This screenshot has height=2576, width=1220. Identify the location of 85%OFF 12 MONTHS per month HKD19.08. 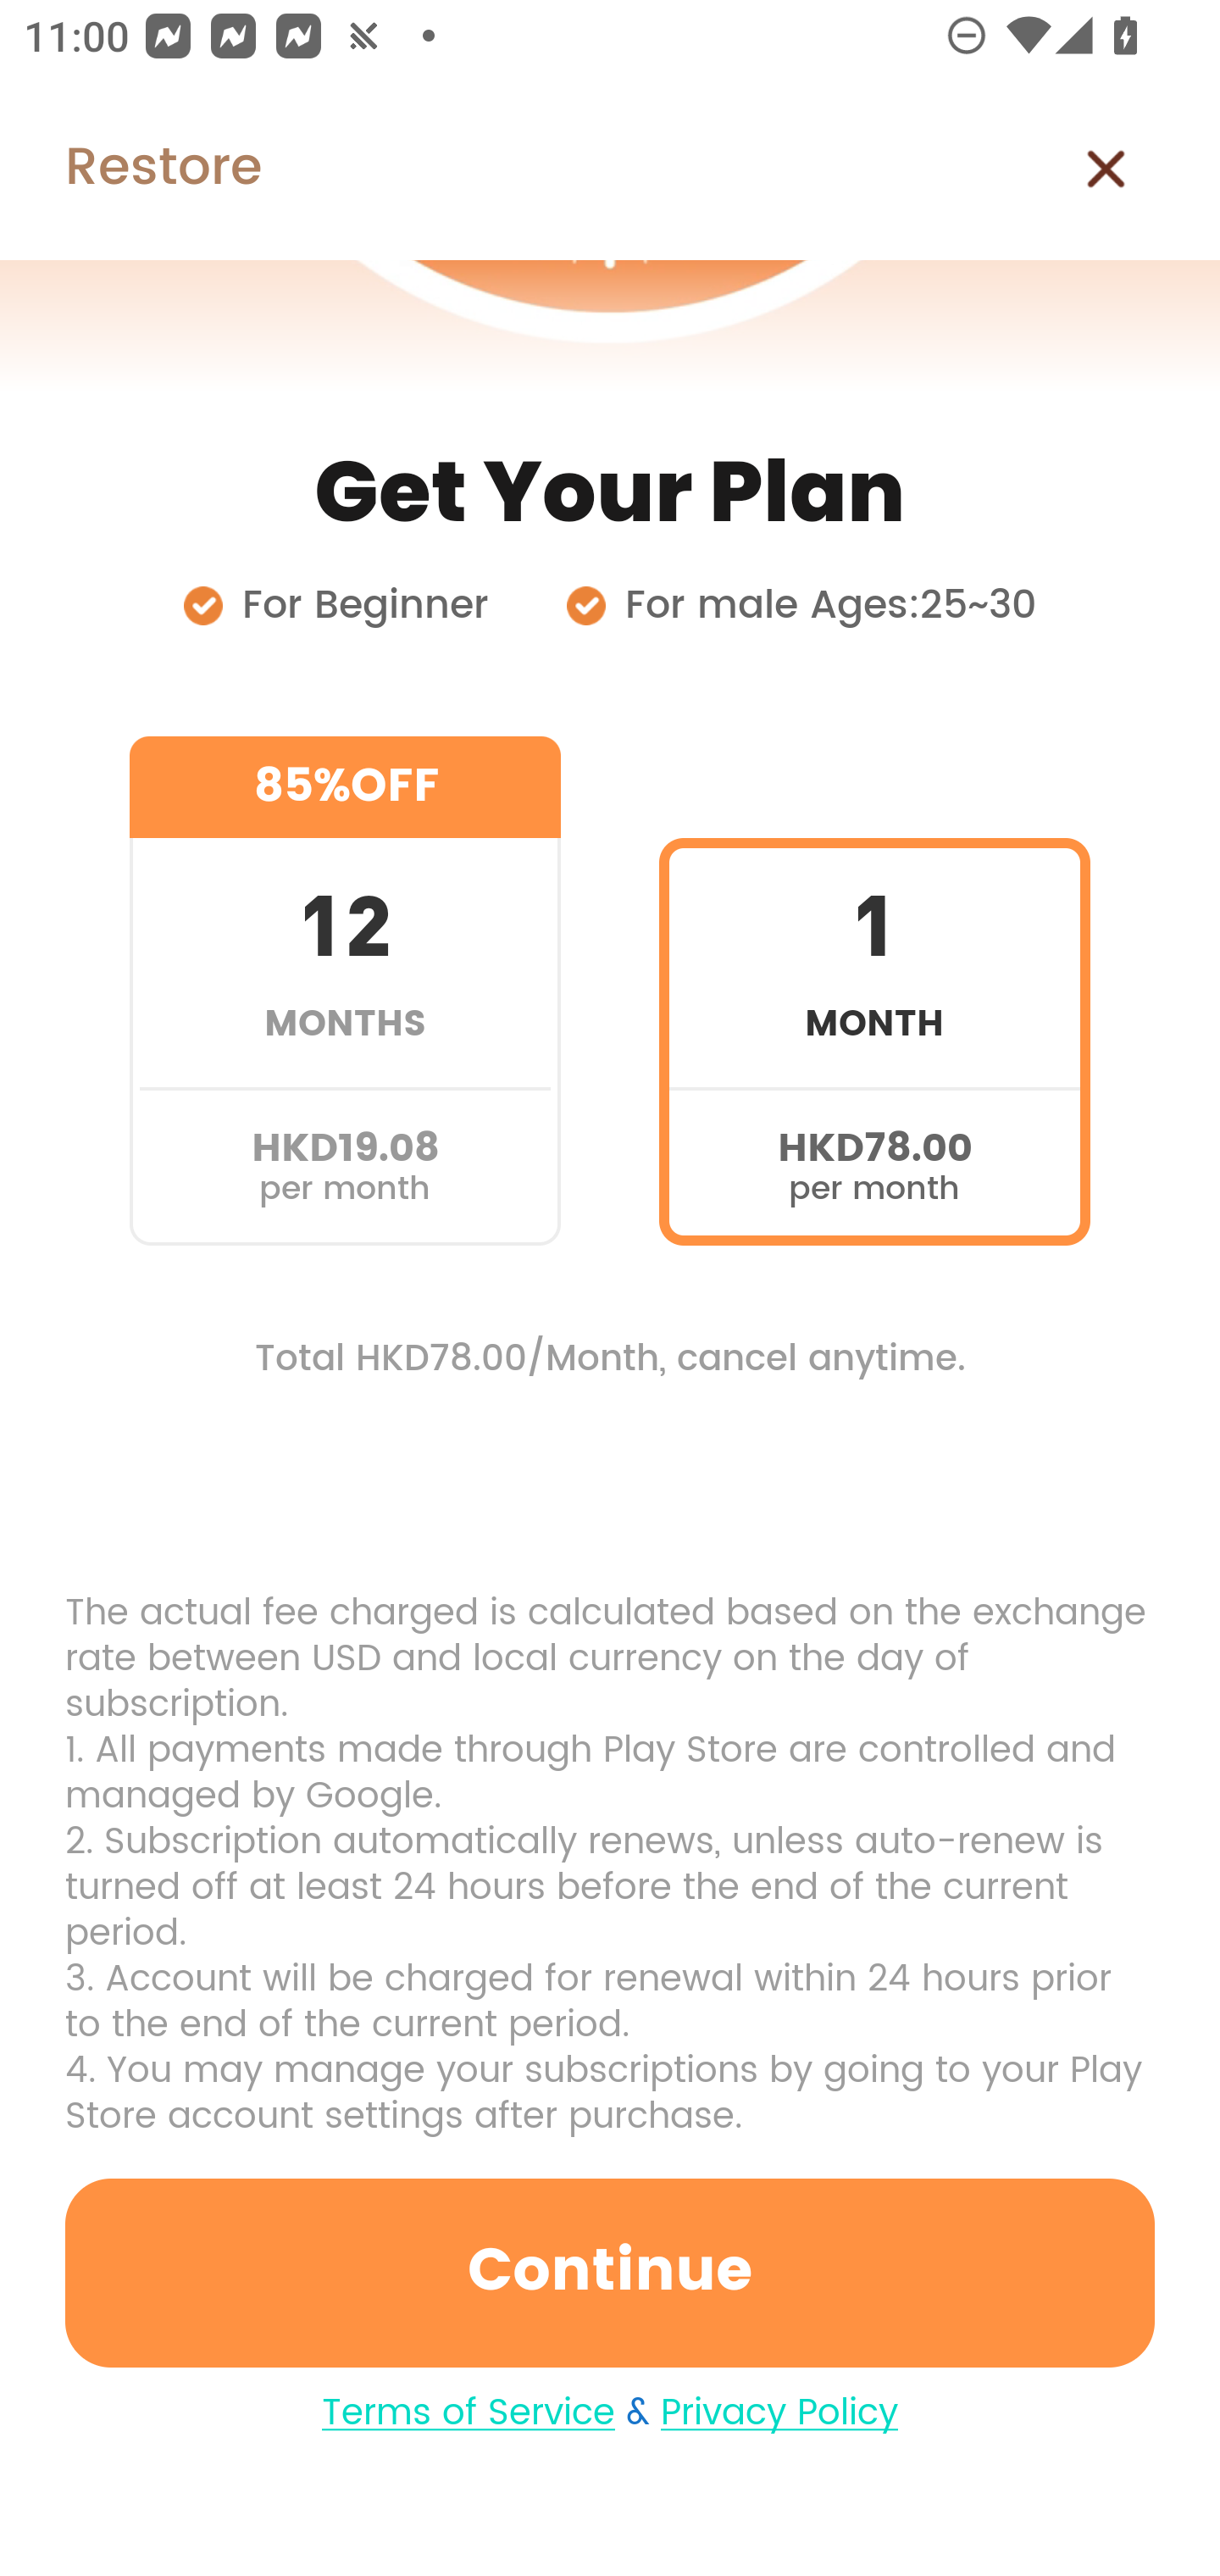
(345, 991).